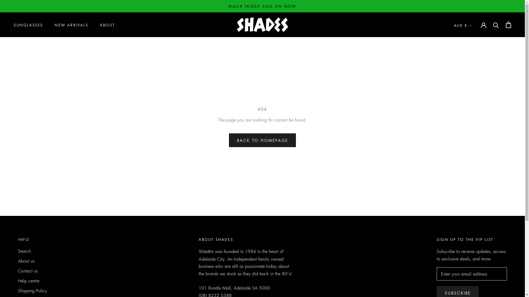 This screenshot has width=529, height=297. I want to click on CVE, so click(473, 226).